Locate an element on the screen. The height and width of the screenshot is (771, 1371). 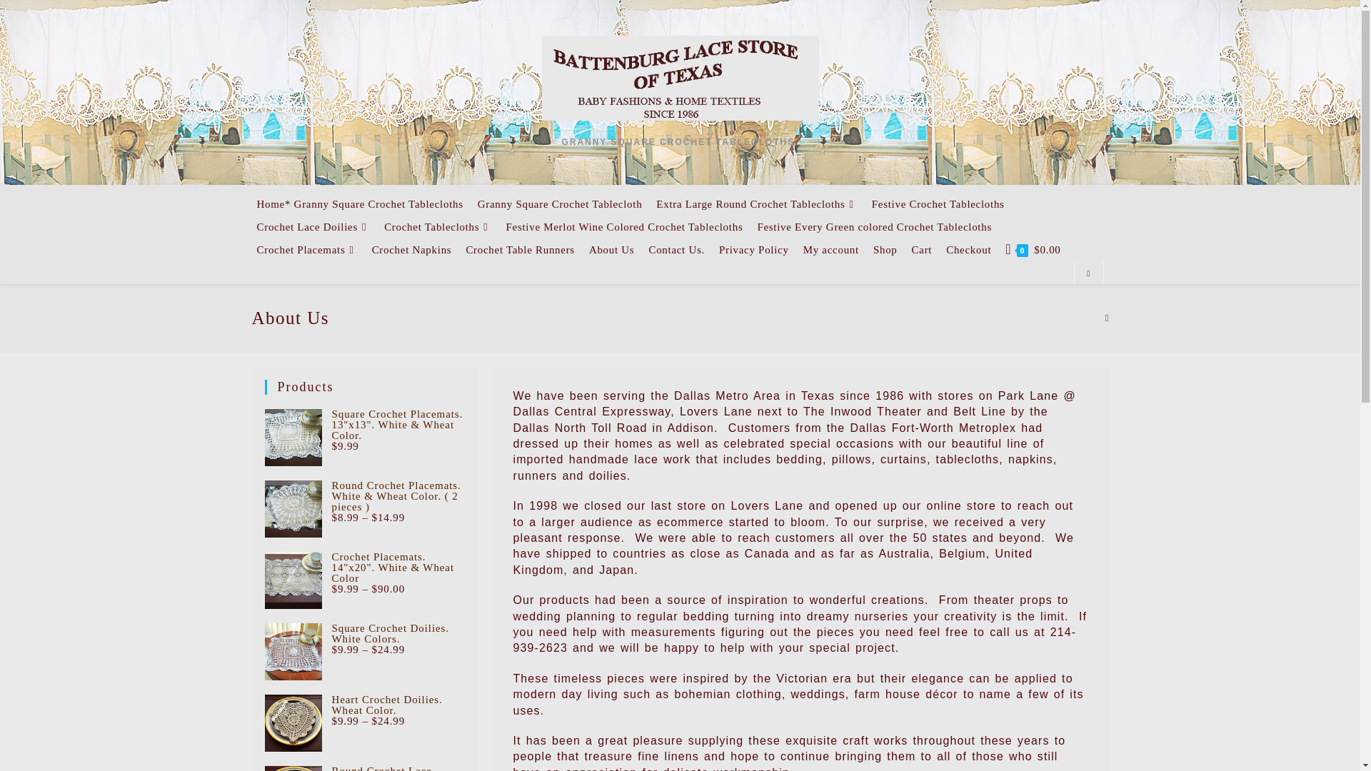
Crochet Lace Doilies is located at coordinates (313, 227).